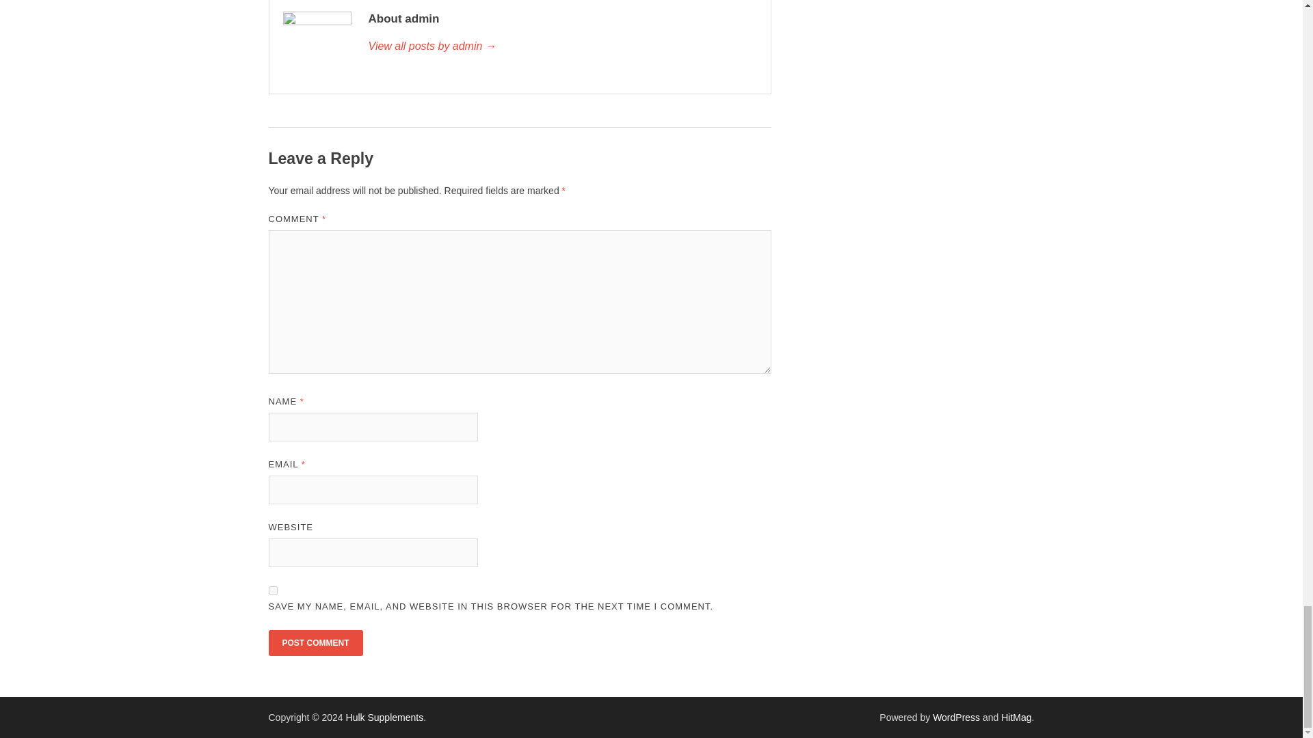 This screenshot has height=738, width=1313. I want to click on Post Comment, so click(315, 643).